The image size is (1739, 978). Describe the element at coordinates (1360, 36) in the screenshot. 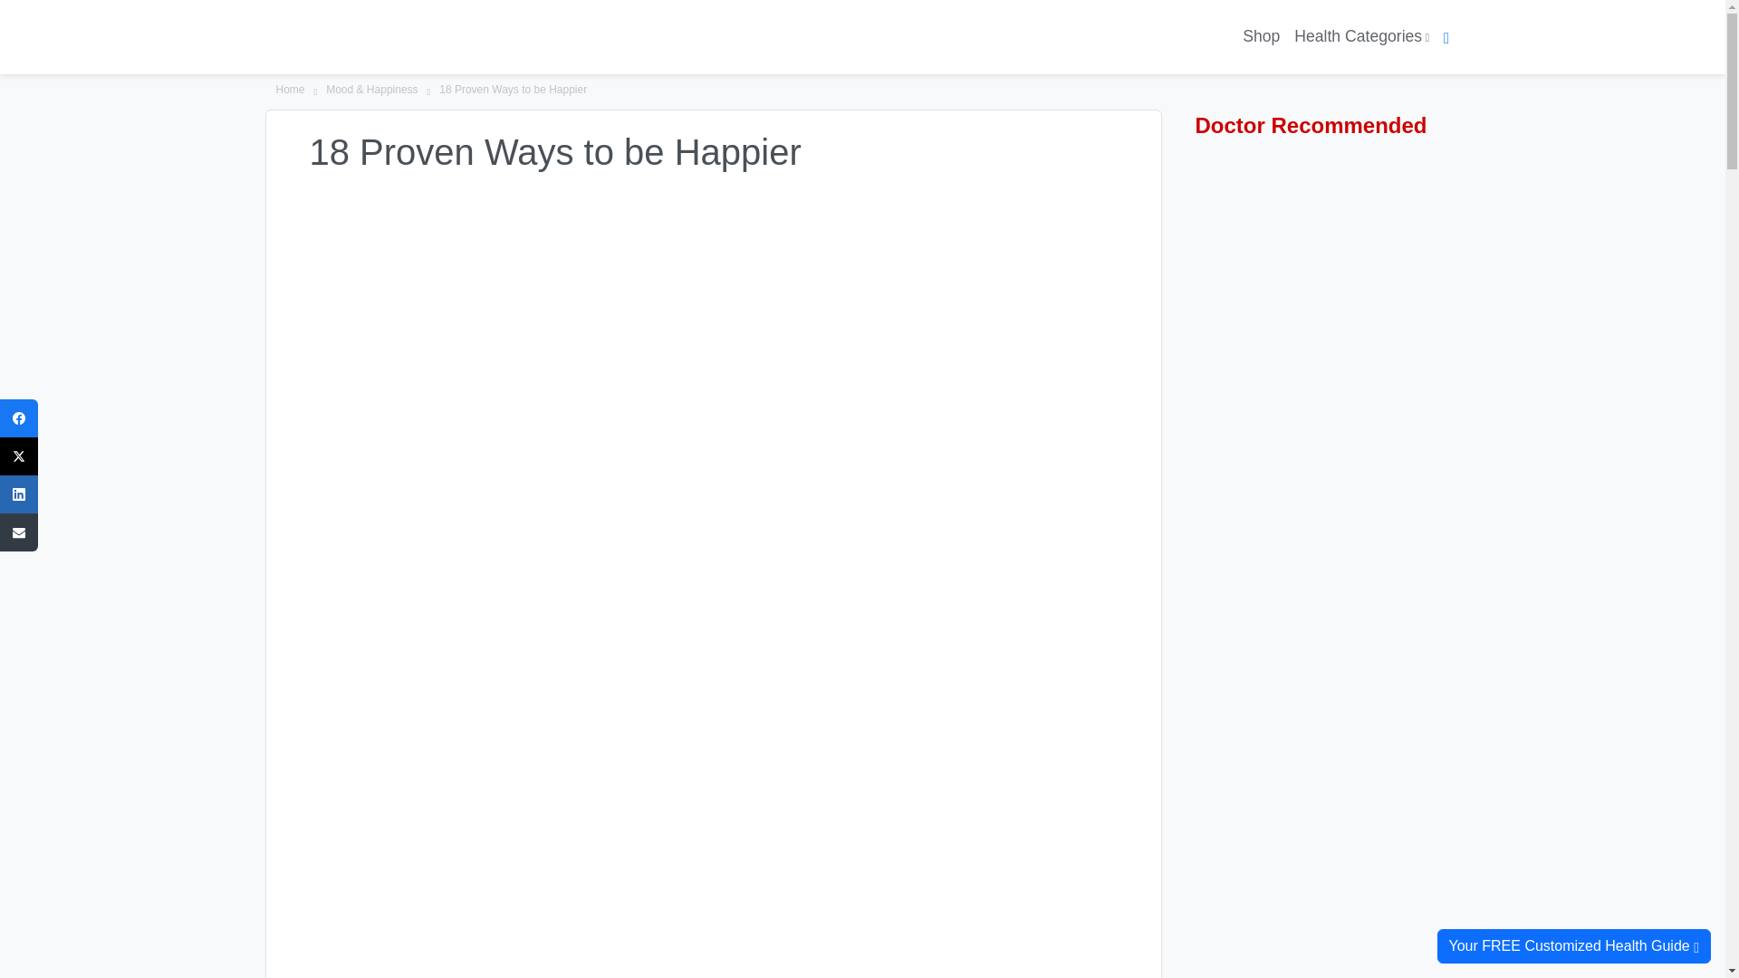

I see `Health Categories` at that location.